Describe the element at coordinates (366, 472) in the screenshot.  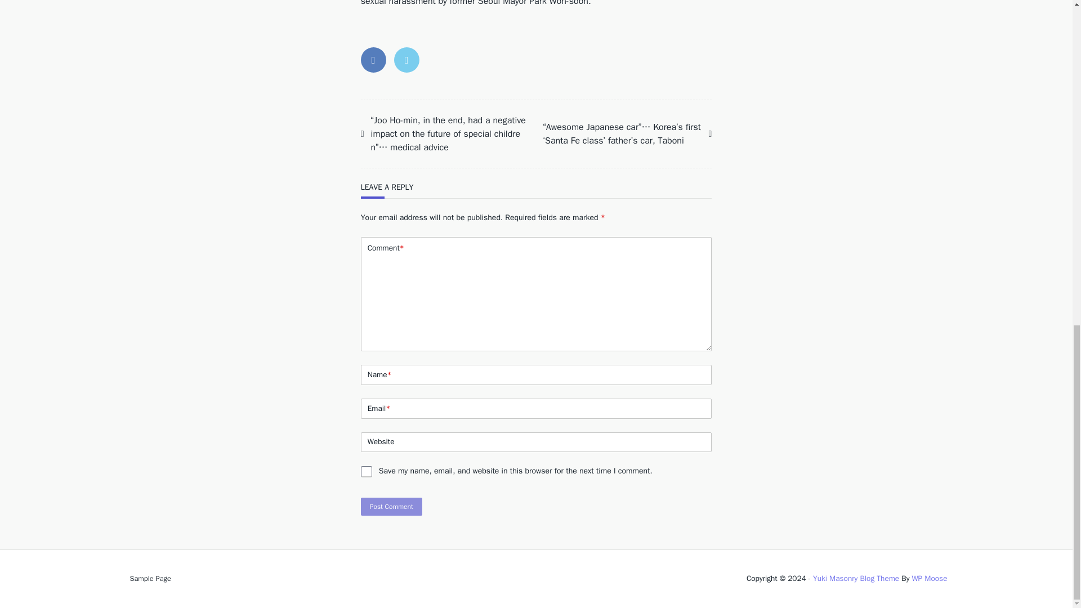
I see `yes` at that location.